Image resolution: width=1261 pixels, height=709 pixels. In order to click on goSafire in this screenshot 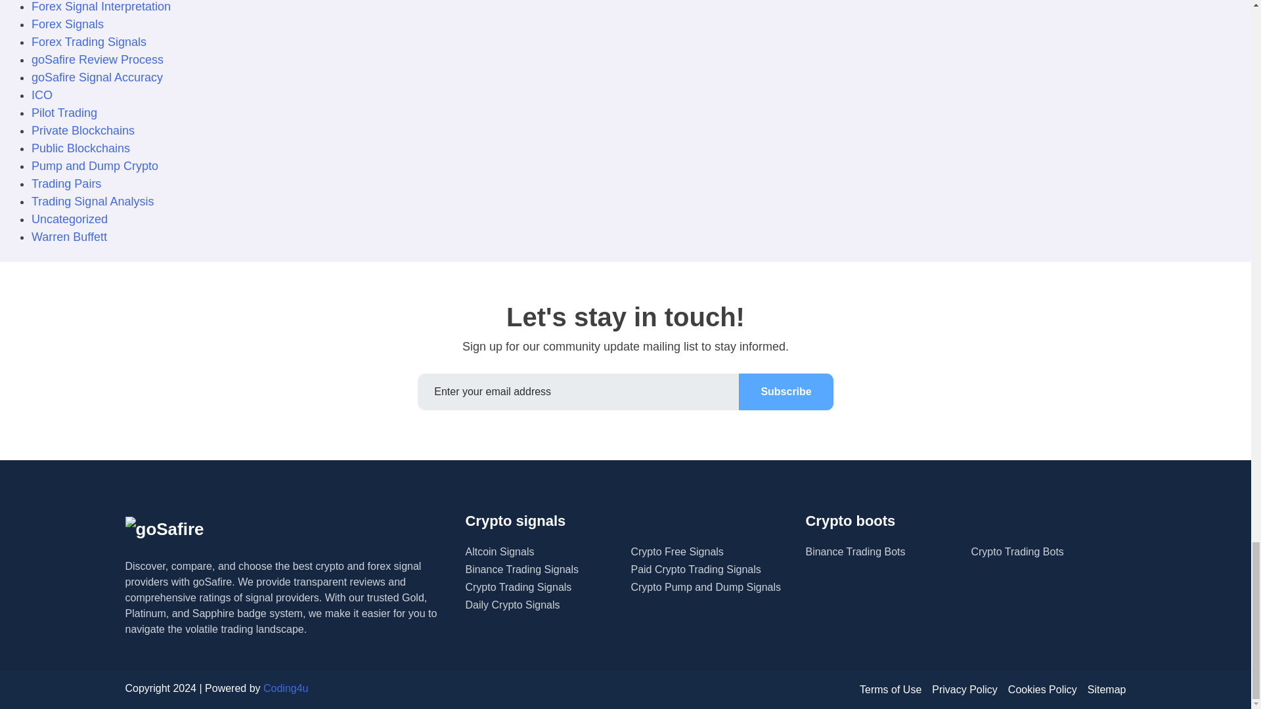, I will do `click(164, 529)`.